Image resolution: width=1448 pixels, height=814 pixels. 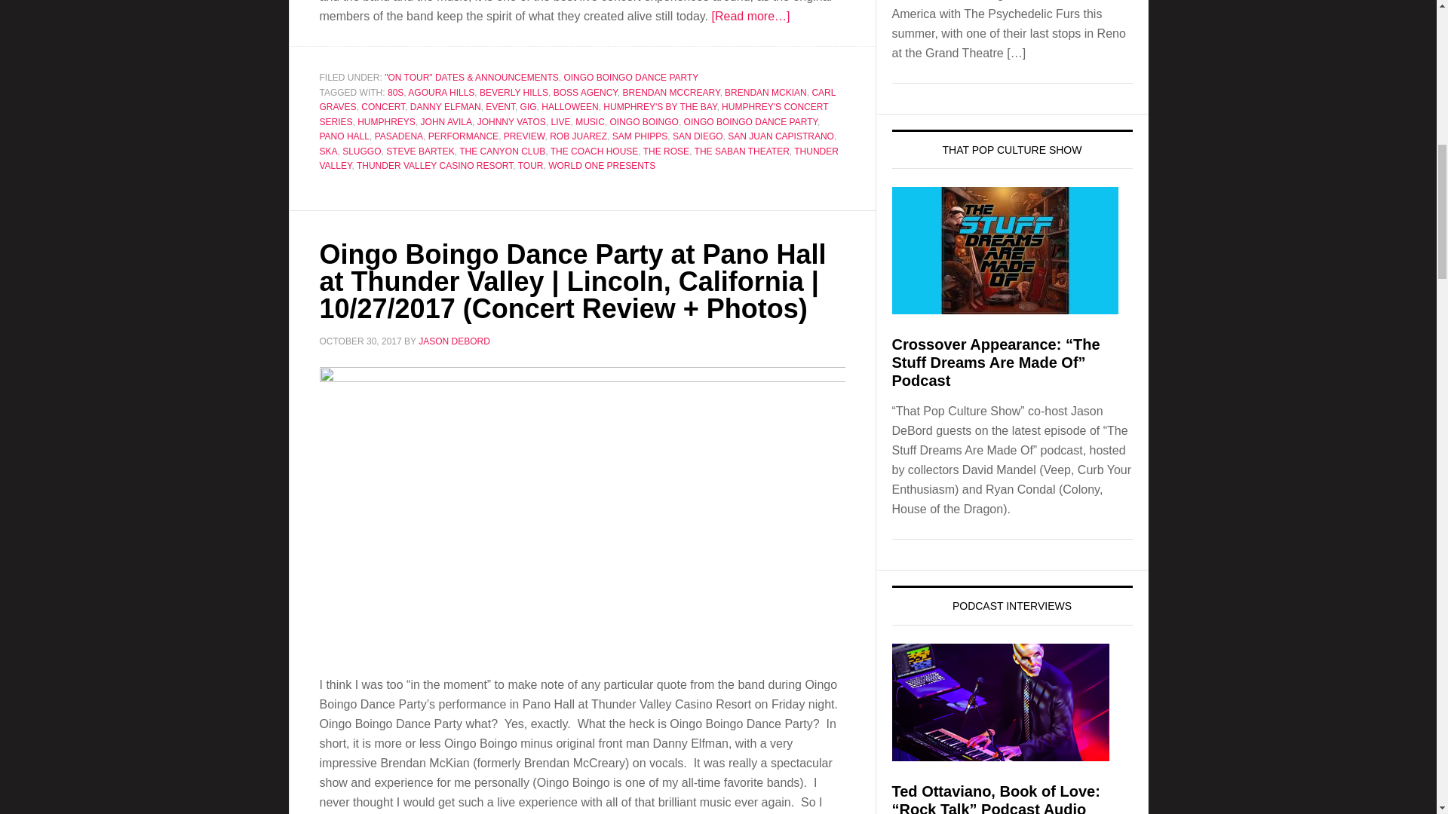 What do you see at coordinates (383, 107) in the screenshot?
I see `CONCERT` at bounding box center [383, 107].